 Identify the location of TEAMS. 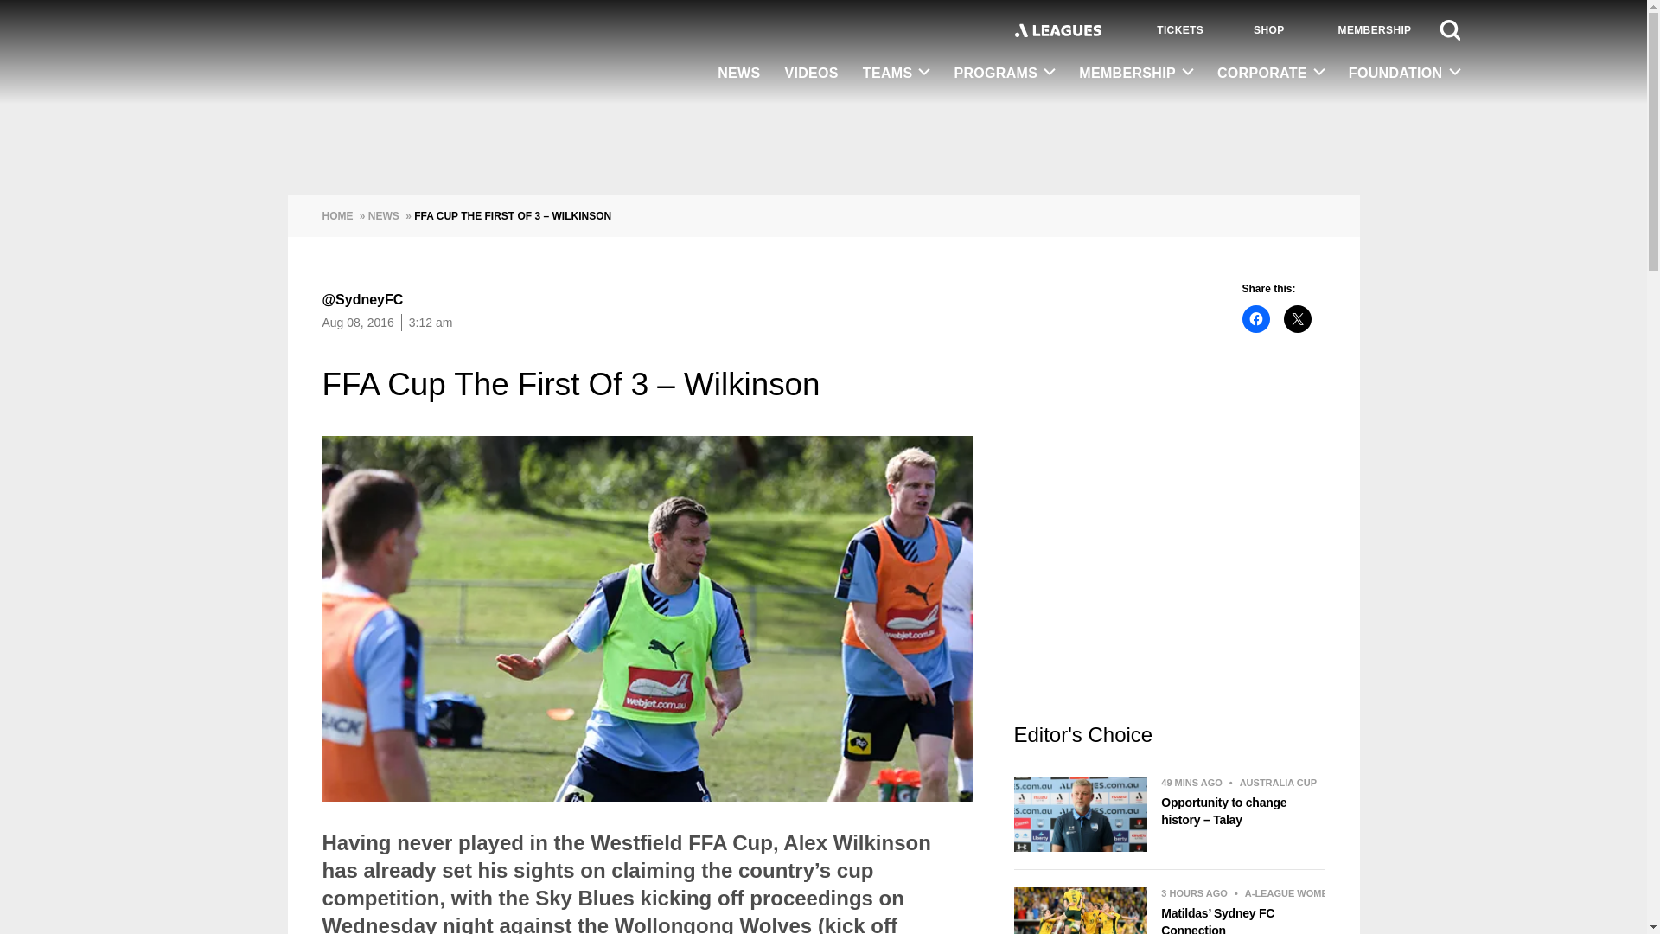
(896, 74).